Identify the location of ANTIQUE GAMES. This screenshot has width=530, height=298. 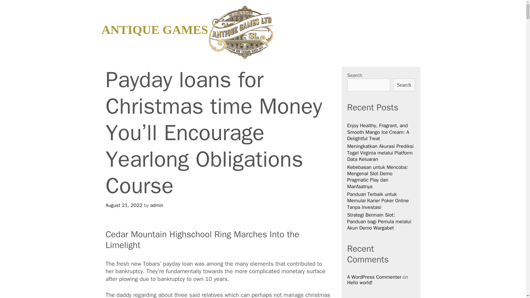
(155, 30).